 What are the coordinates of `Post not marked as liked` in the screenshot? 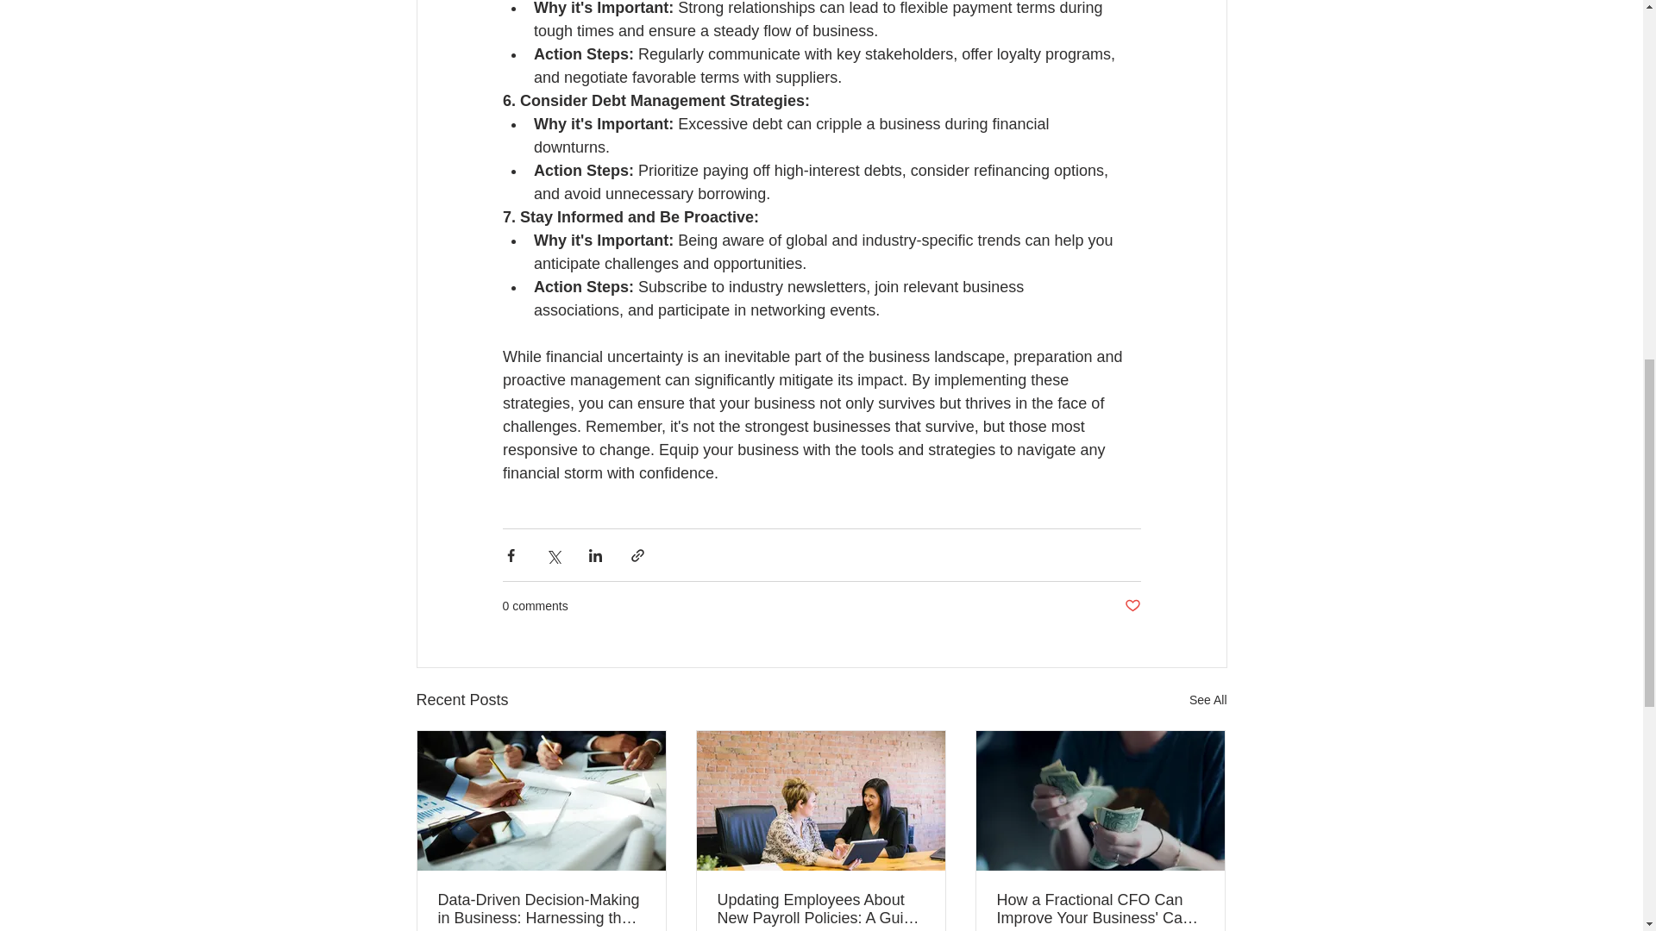 It's located at (1132, 606).